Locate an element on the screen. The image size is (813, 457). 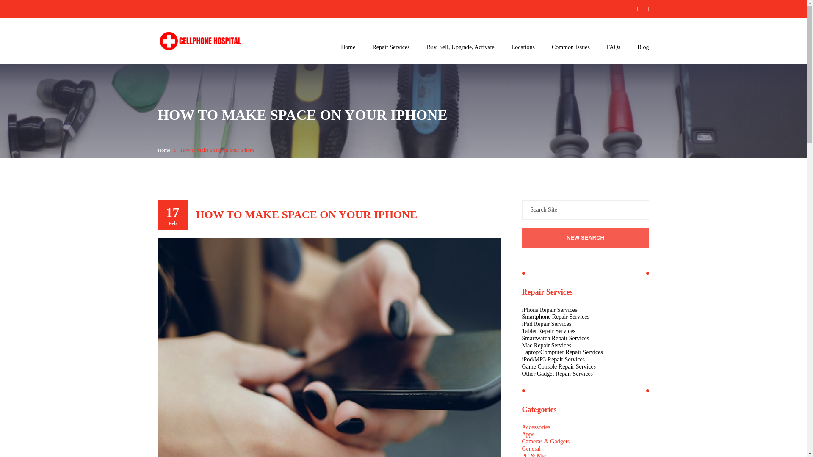
Home is located at coordinates (163, 149).